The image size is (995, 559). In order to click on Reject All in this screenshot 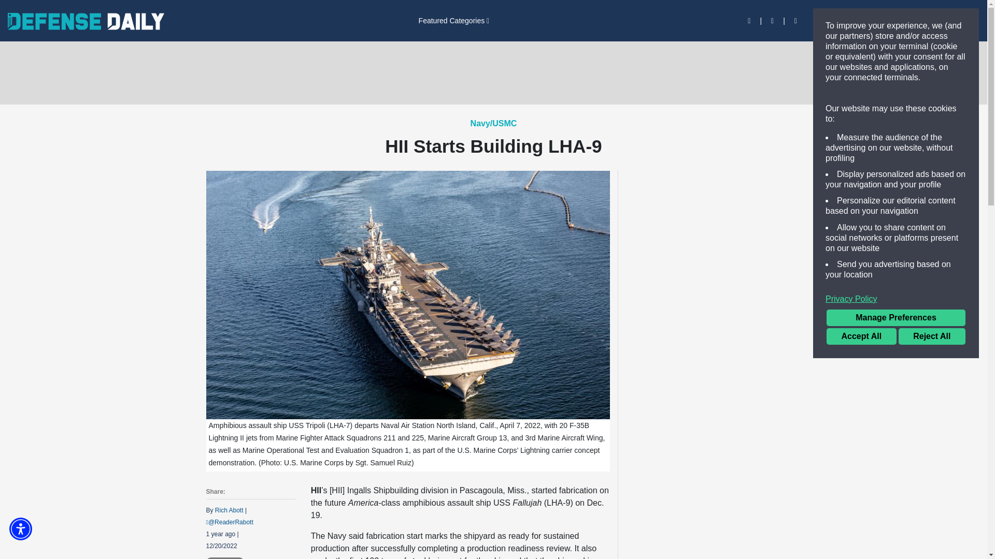, I will do `click(932, 336)`.